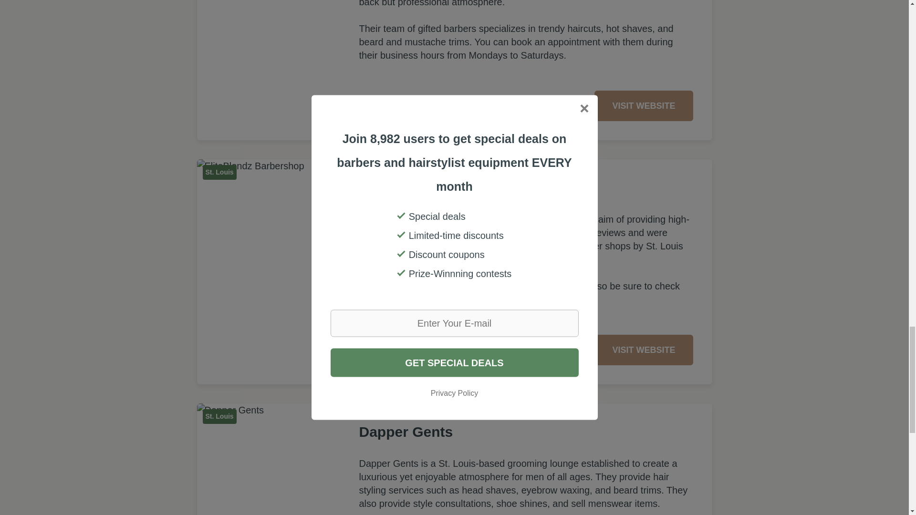 The height and width of the screenshot is (515, 916). I want to click on Address, so click(368, 350).